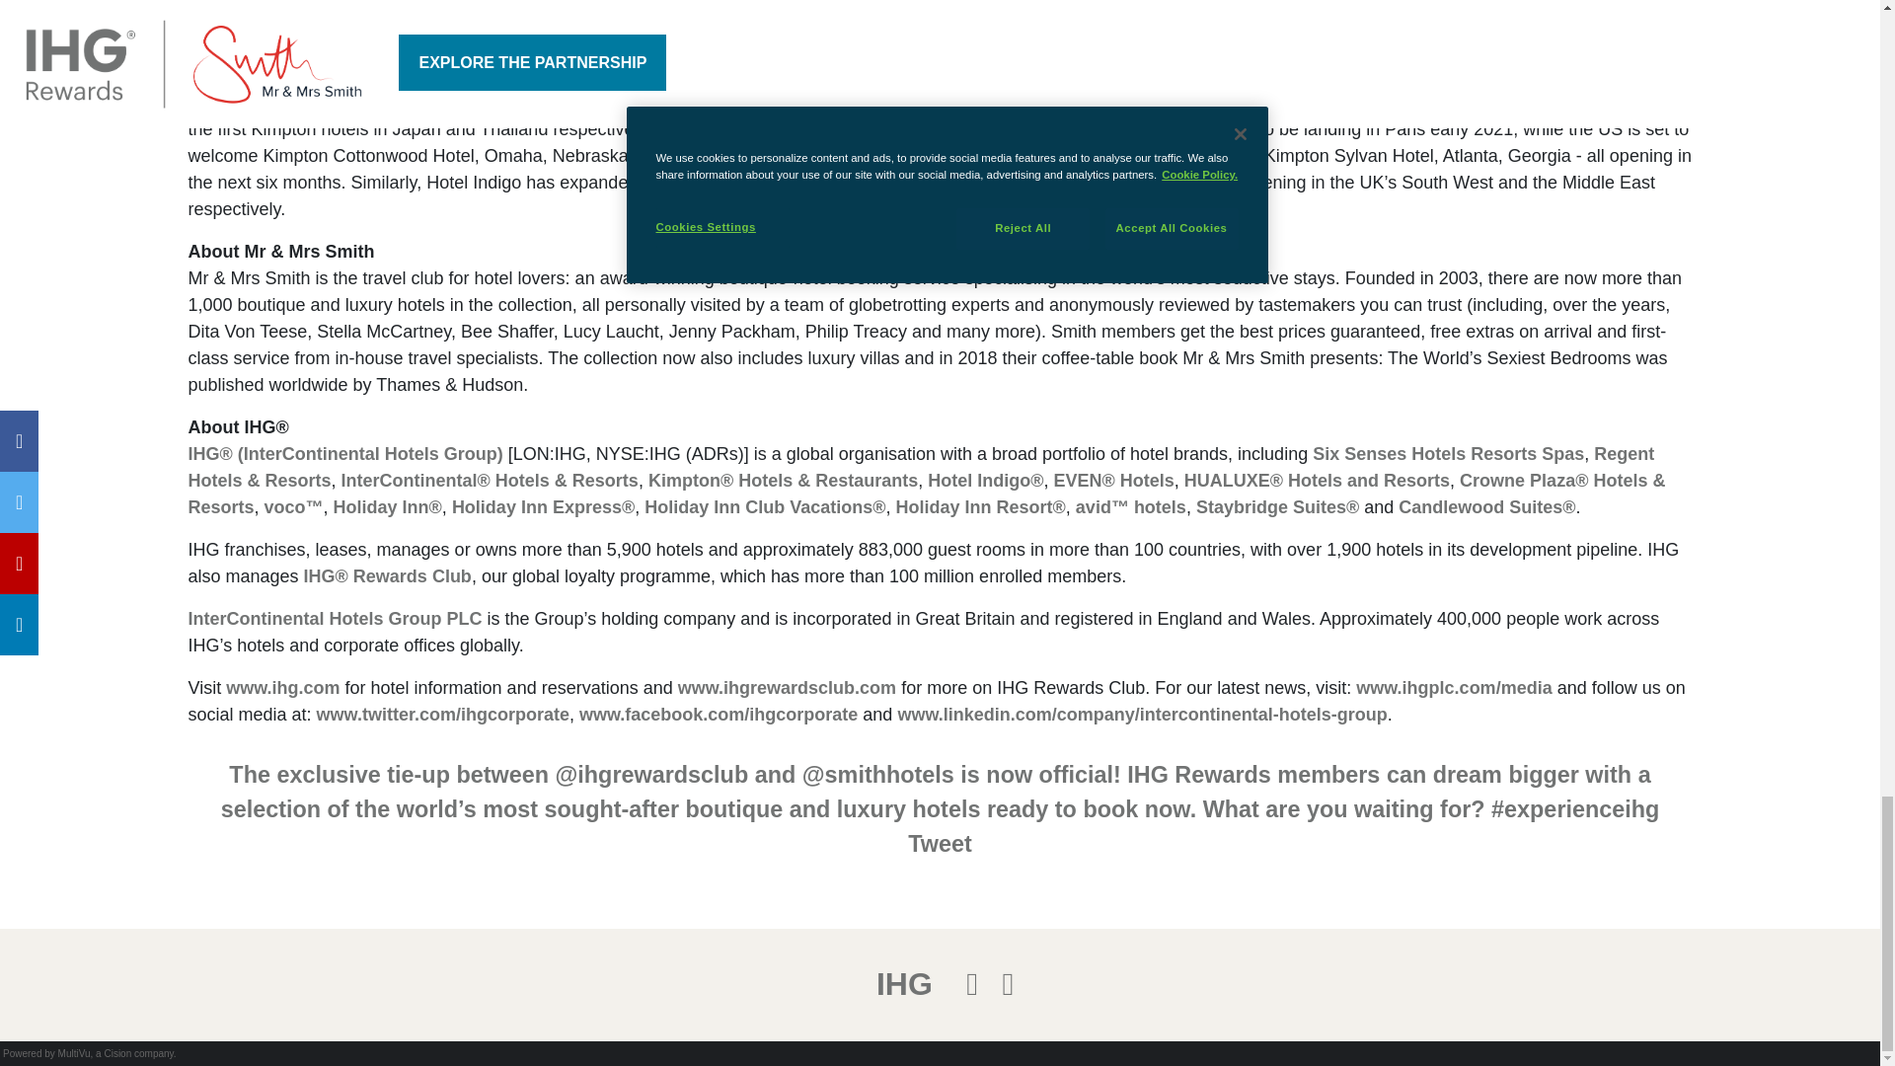  What do you see at coordinates (612, 49) in the screenshot?
I see `Six Senses Shaharut` at bounding box center [612, 49].